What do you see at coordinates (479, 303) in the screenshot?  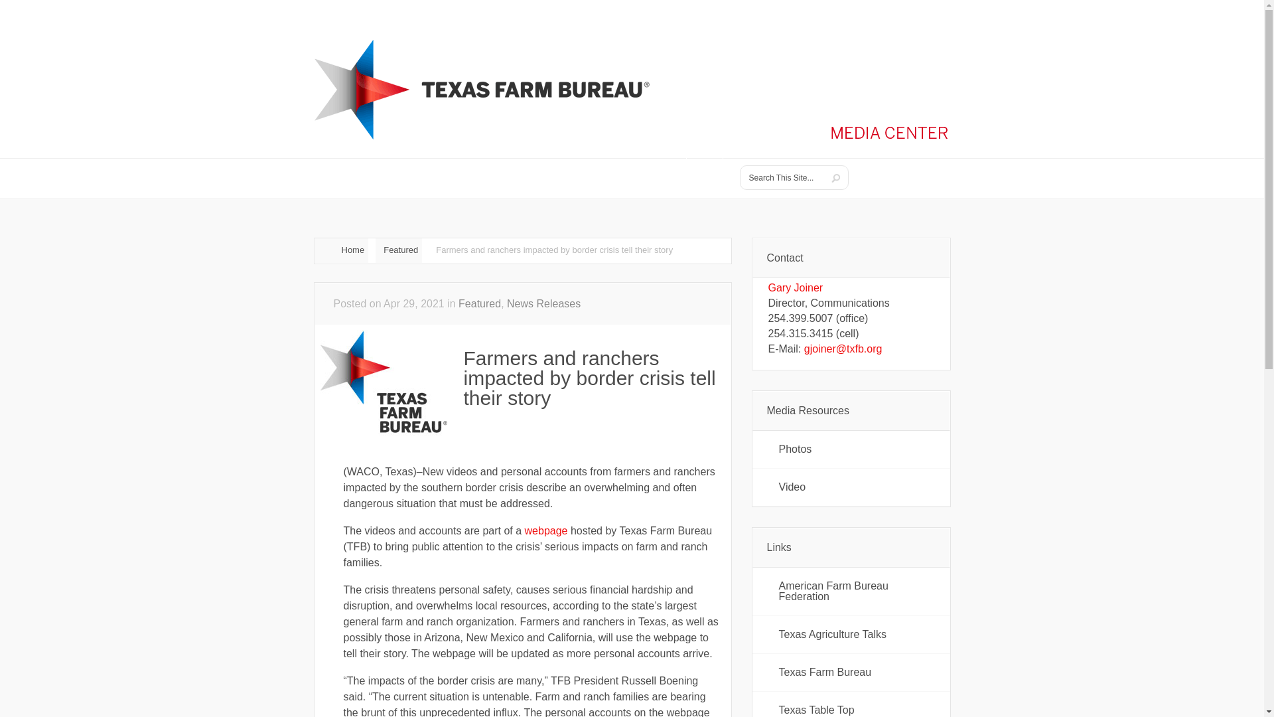 I see `Featured` at bounding box center [479, 303].